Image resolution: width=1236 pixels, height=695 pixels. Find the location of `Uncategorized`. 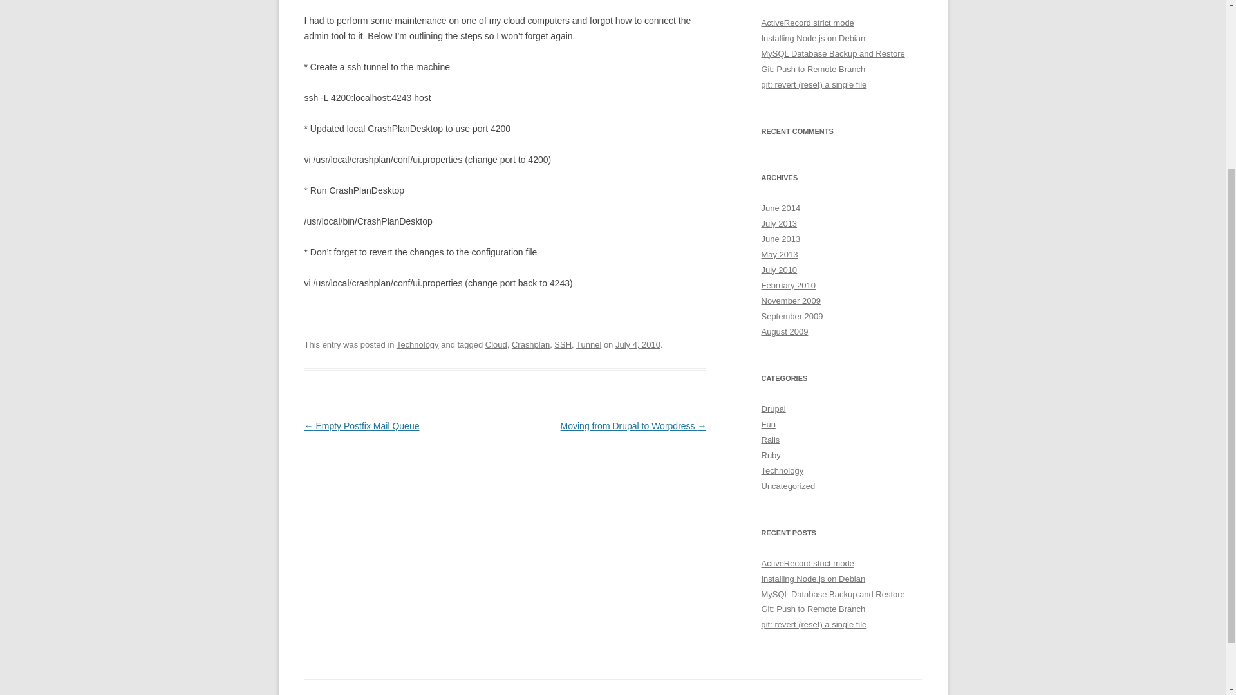

Uncategorized is located at coordinates (788, 486).